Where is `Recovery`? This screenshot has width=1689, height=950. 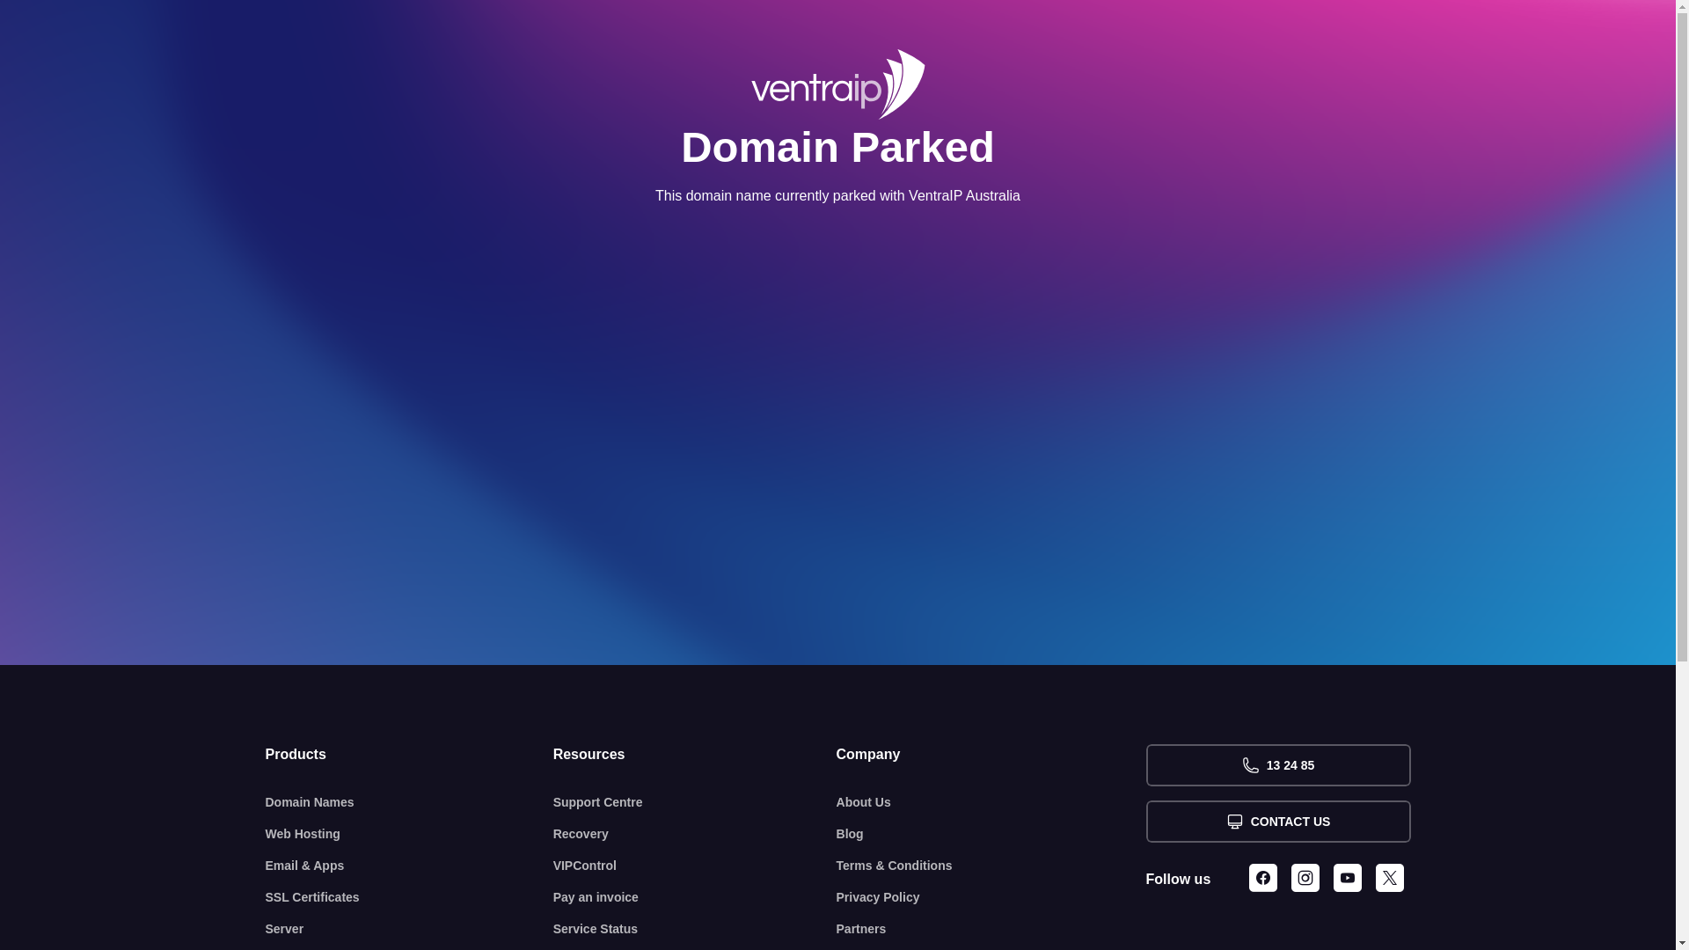 Recovery is located at coordinates (695, 834).